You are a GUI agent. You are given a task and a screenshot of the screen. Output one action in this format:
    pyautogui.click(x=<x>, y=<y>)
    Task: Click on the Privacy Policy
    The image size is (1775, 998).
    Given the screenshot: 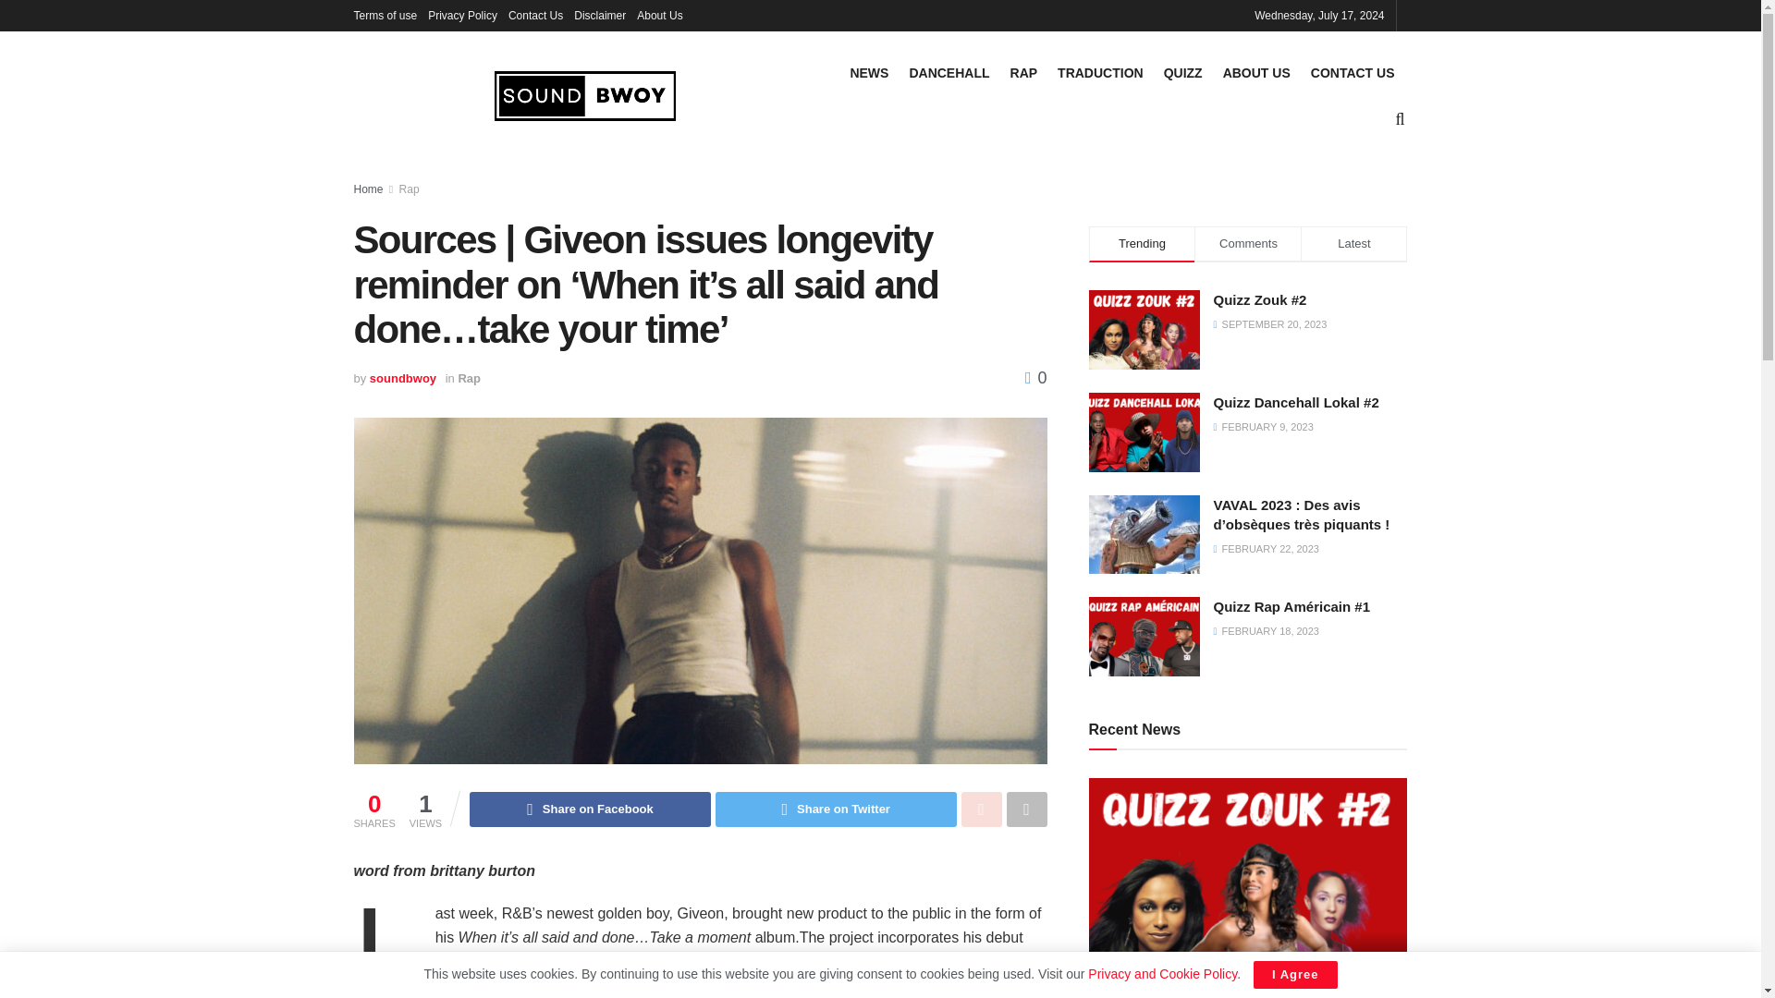 What is the action you would take?
    pyautogui.click(x=462, y=15)
    